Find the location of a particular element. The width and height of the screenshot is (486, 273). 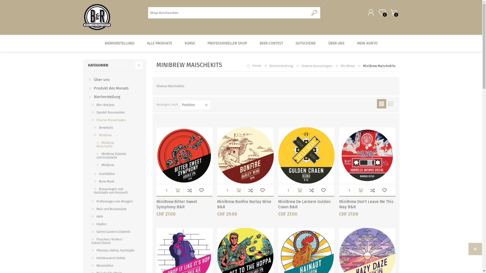

MiniBrew Don't Leave Me This Way B&R is located at coordinates (367, 204).